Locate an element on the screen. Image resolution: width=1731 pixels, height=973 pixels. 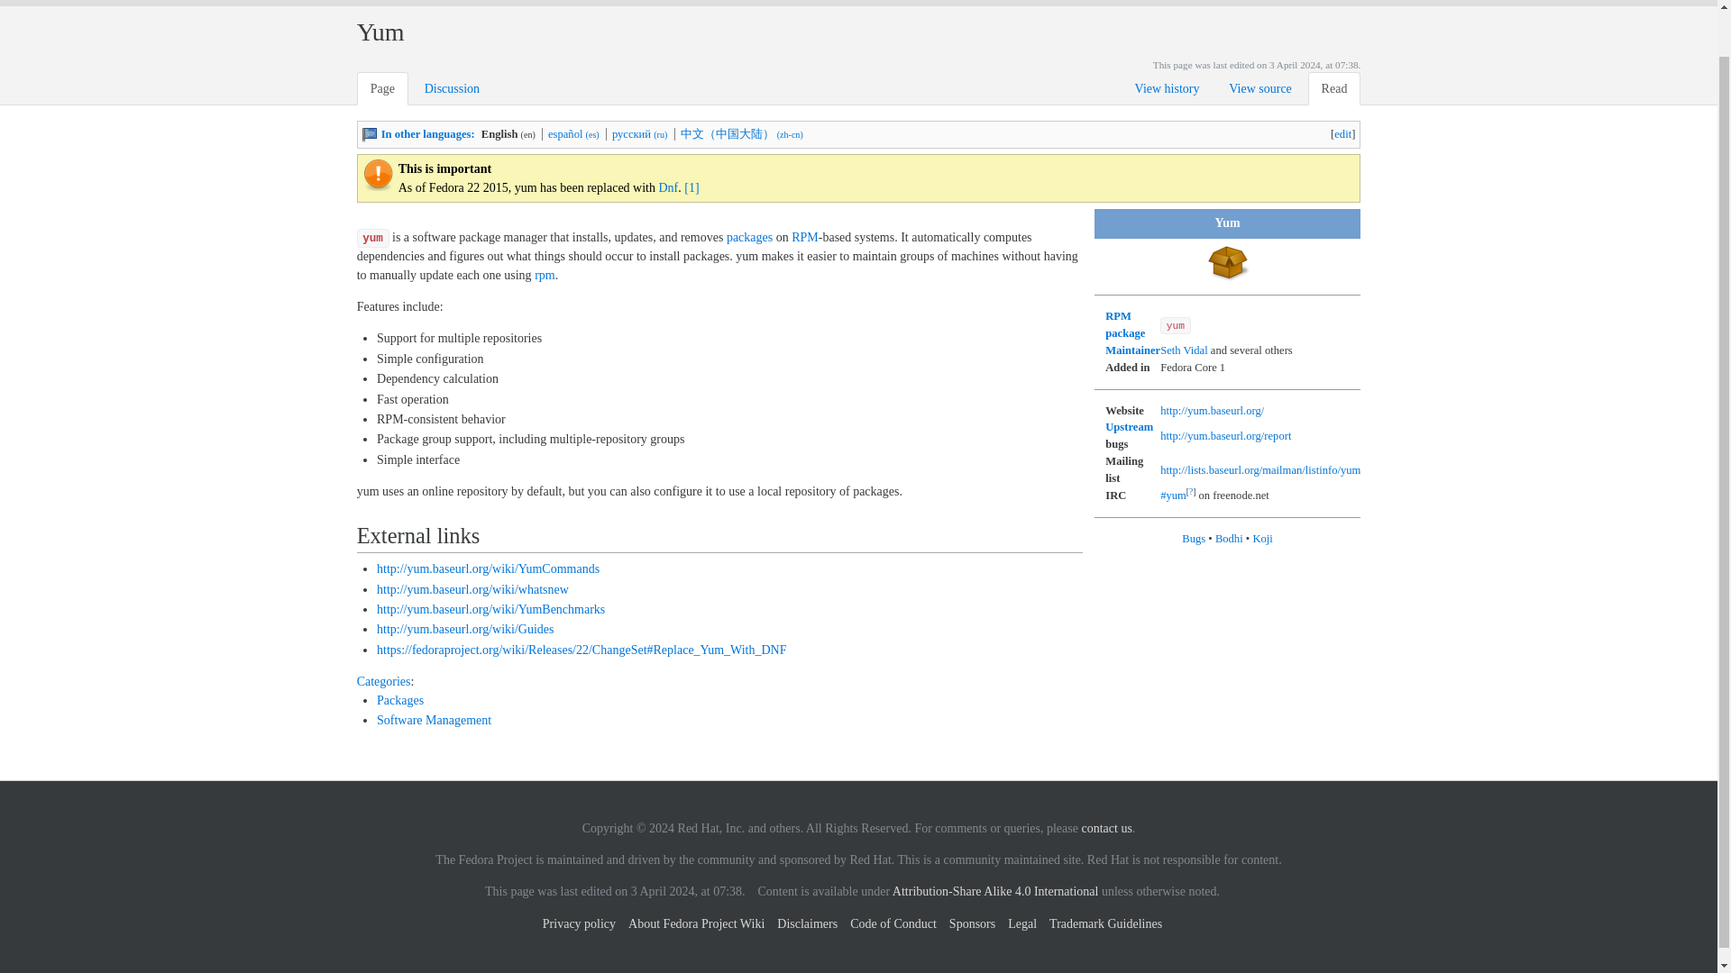
In other languages: is located at coordinates (427, 133).